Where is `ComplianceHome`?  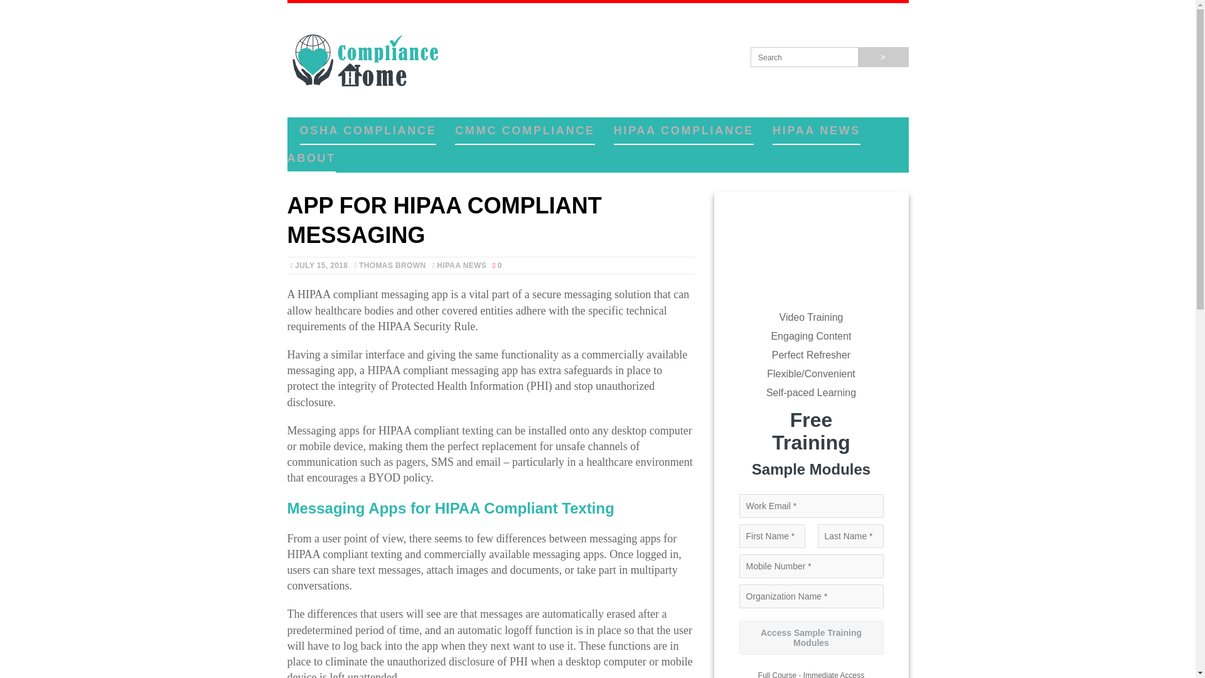
ComplianceHome is located at coordinates (597, 57).